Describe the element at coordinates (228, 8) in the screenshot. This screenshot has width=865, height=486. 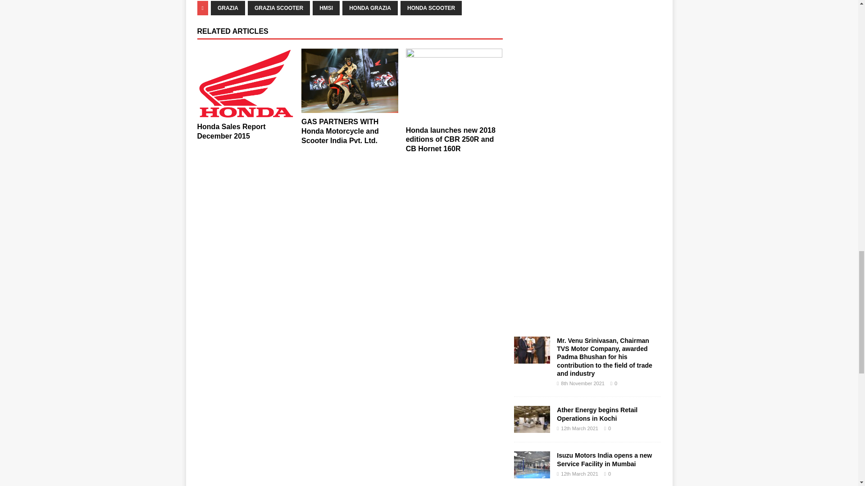
I see `GRAZIA` at that location.